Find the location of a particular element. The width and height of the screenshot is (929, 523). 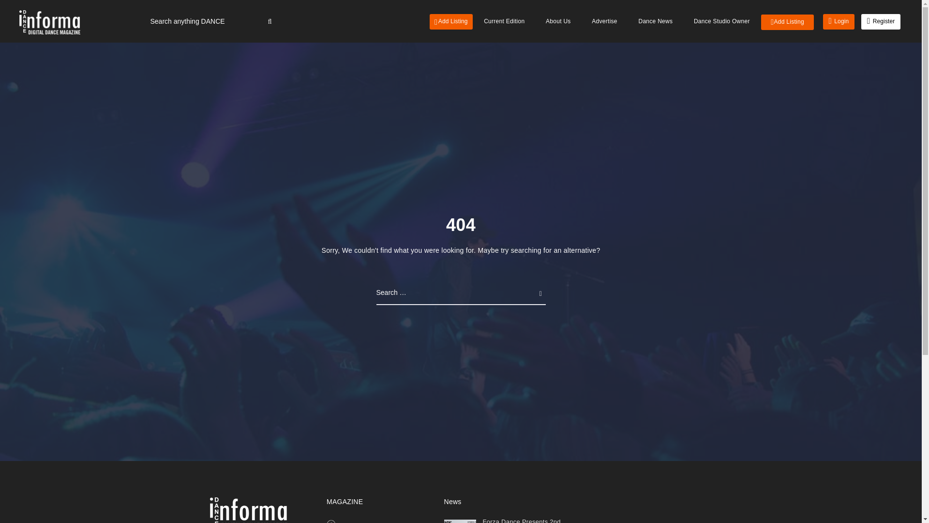

Advertise is located at coordinates (605, 21).